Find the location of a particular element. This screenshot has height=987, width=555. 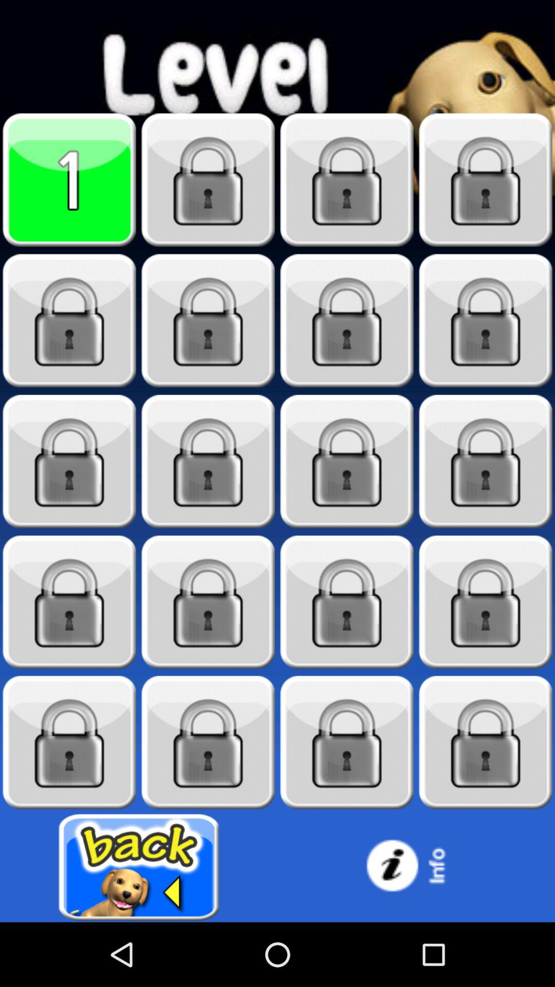

locked level is located at coordinates (69, 321).